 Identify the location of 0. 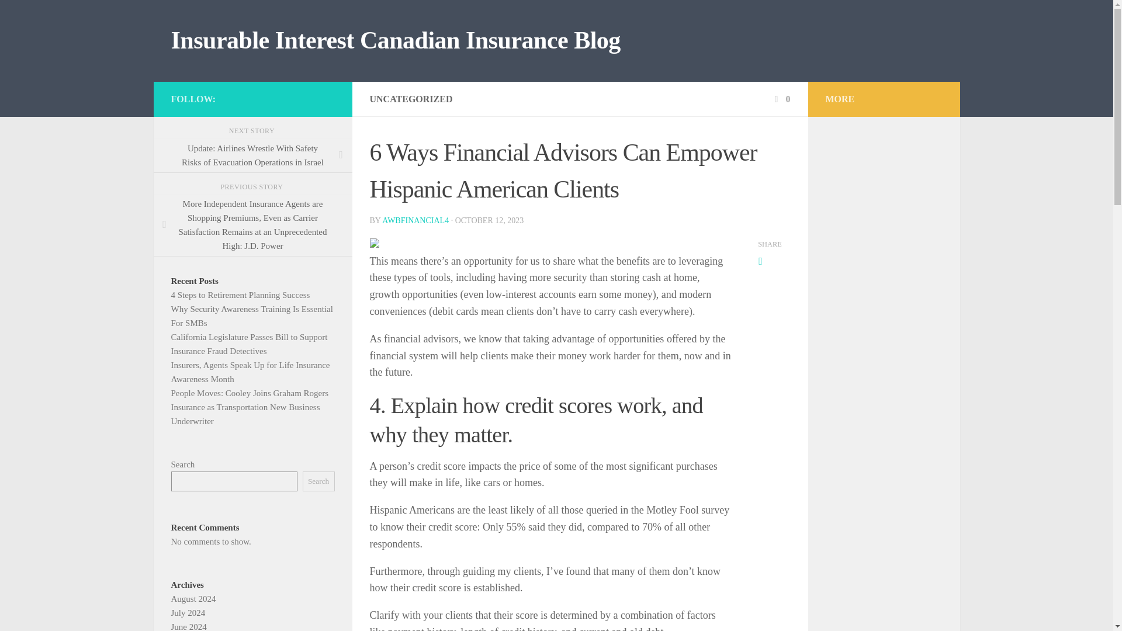
(781, 99).